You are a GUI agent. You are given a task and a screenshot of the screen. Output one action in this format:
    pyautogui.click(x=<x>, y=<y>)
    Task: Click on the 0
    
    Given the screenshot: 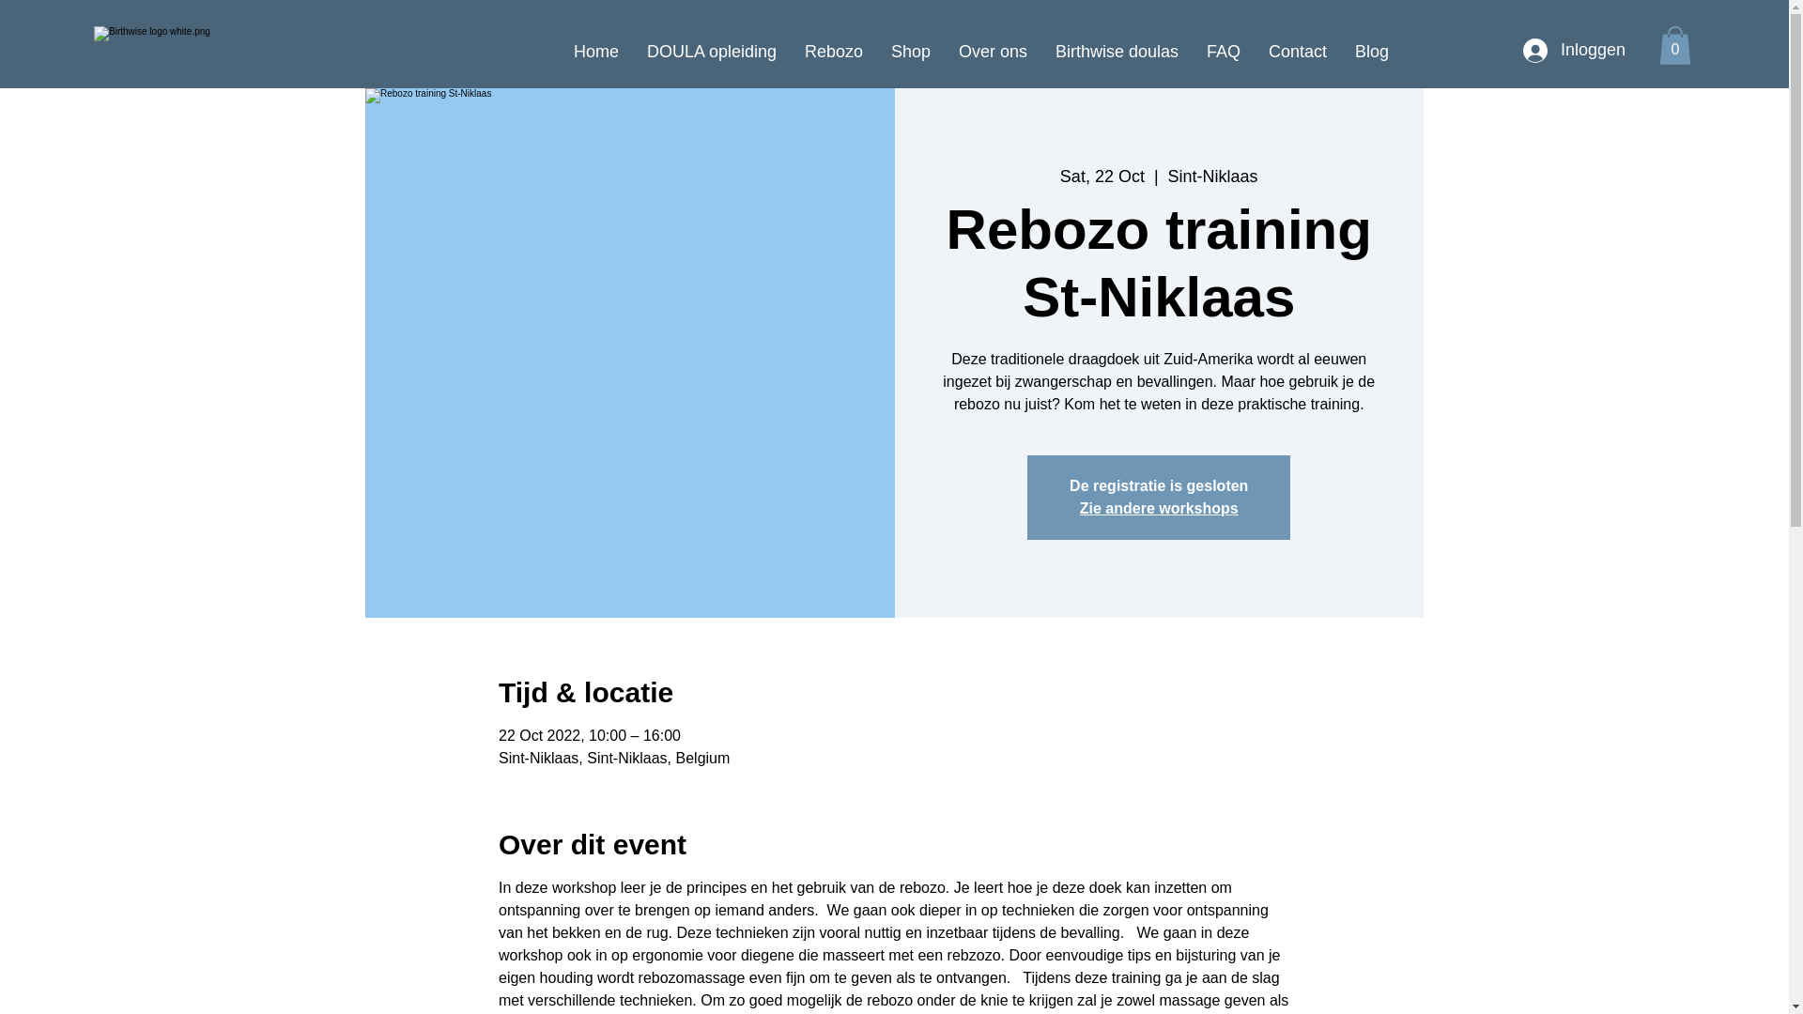 What is the action you would take?
    pyautogui.click(x=1675, y=45)
    